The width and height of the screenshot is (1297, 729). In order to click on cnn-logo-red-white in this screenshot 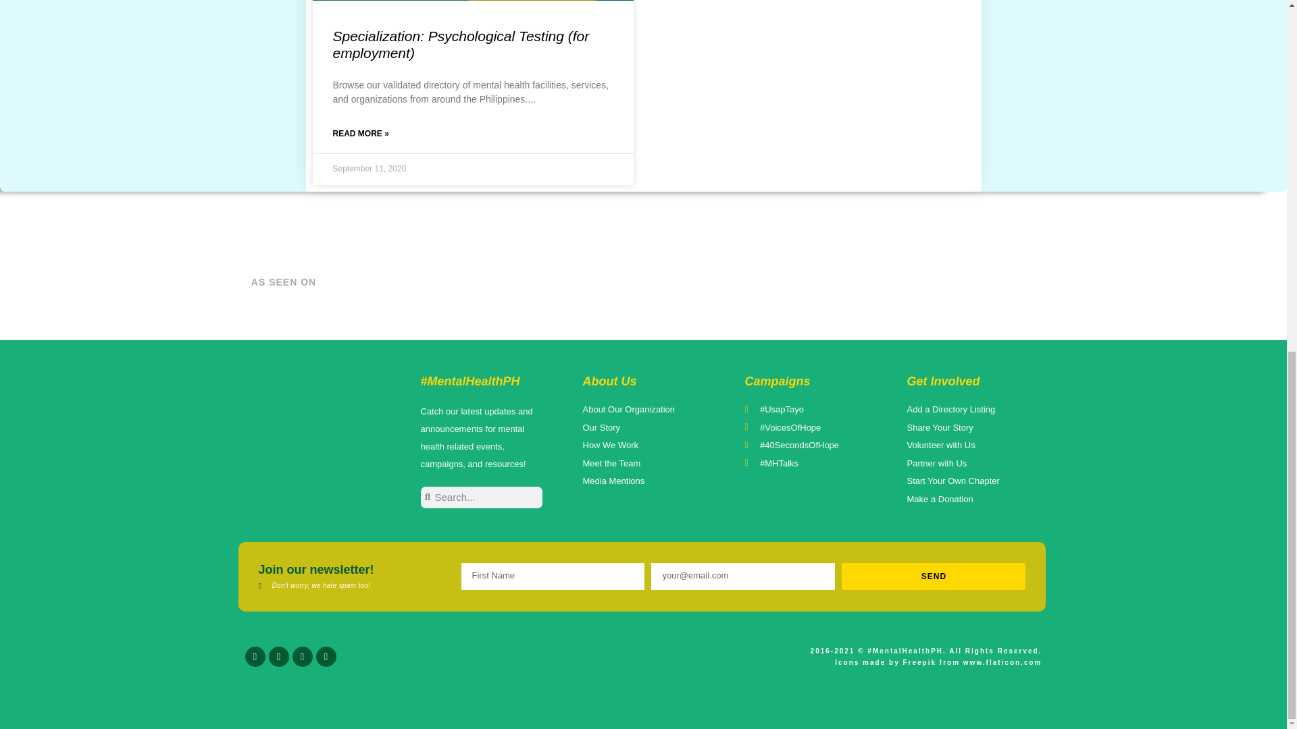, I will do `click(517, 282)`.